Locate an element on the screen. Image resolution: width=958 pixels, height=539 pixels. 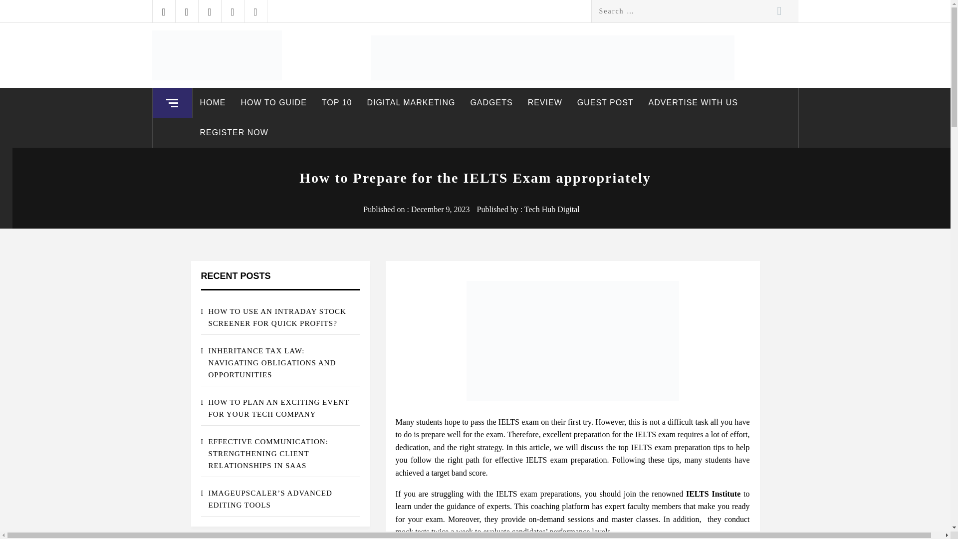
DIGITAL MARKETING is located at coordinates (411, 103).